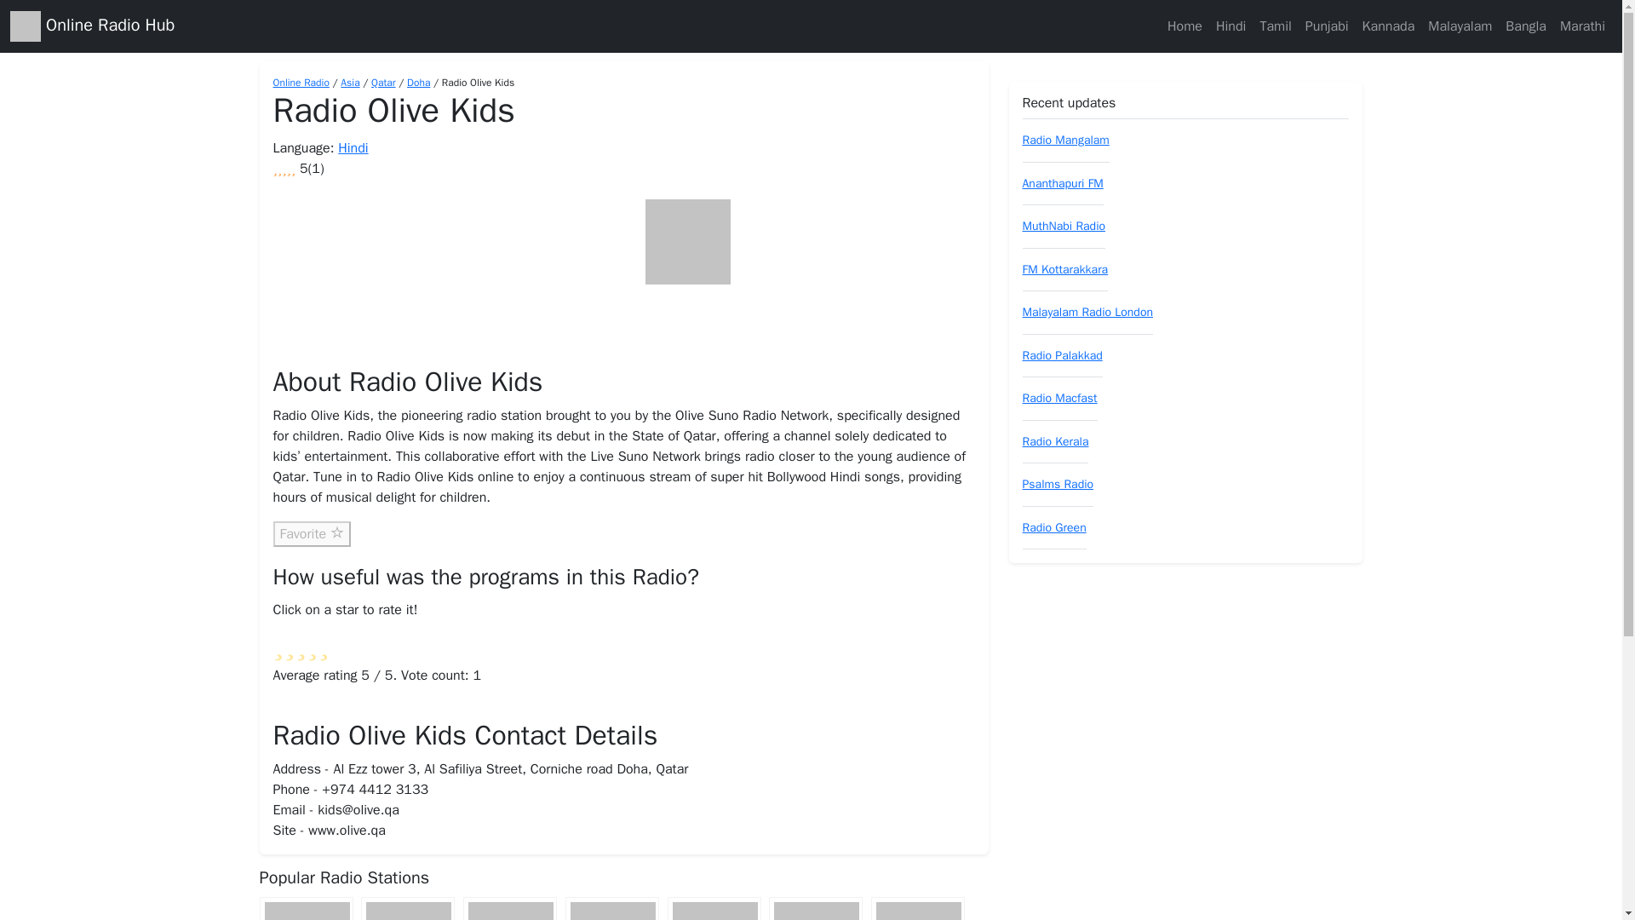 The image size is (1635, 920). What do you see at coordinates (305, 908) in the screenshot?
I see `Radio Olive` at bounding box center [305, 908].